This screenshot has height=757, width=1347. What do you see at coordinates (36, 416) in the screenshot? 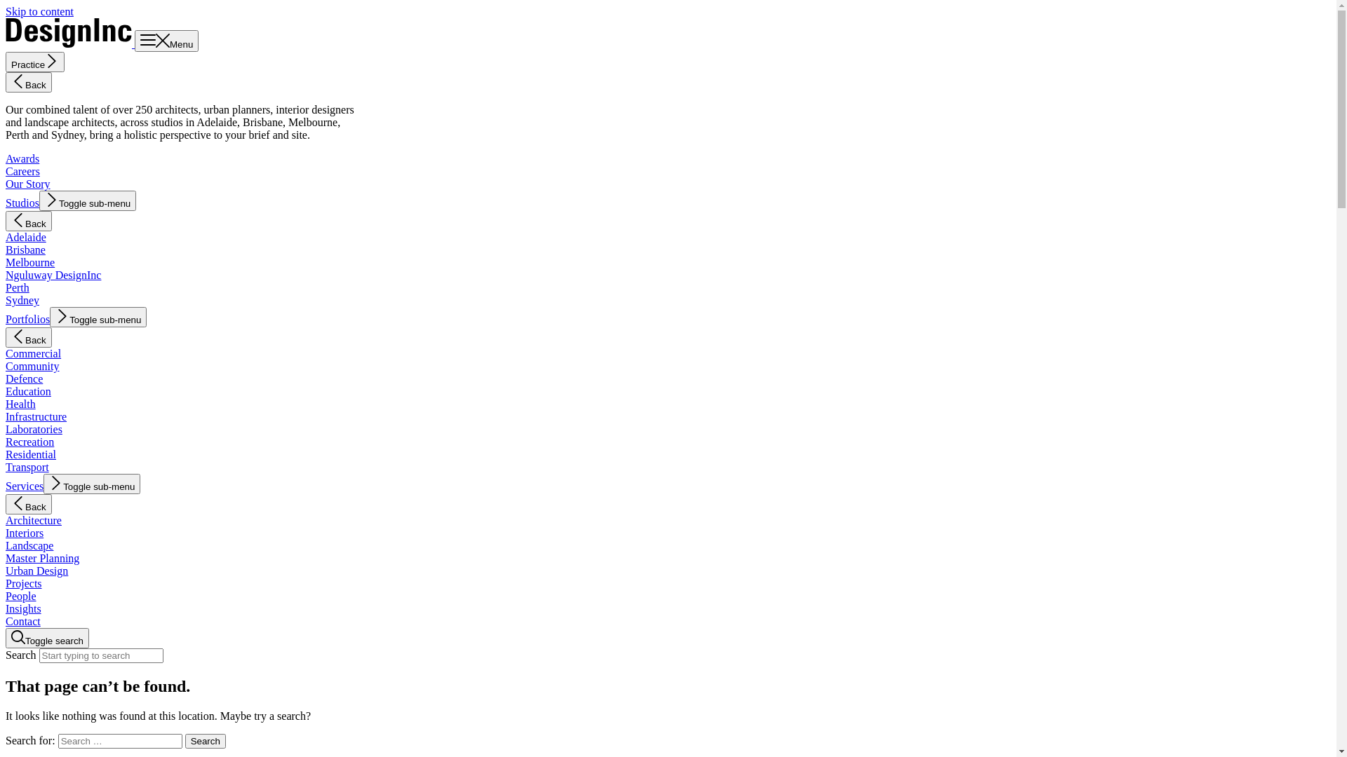
I see `Infrastructure` at bounding box center [36, 416].